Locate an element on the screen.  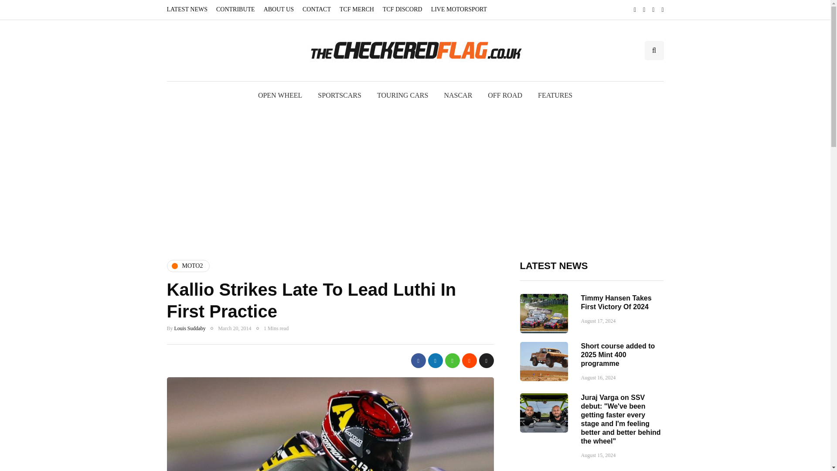
LIVE MOTORSPORT is located at coordinates (459, 10).